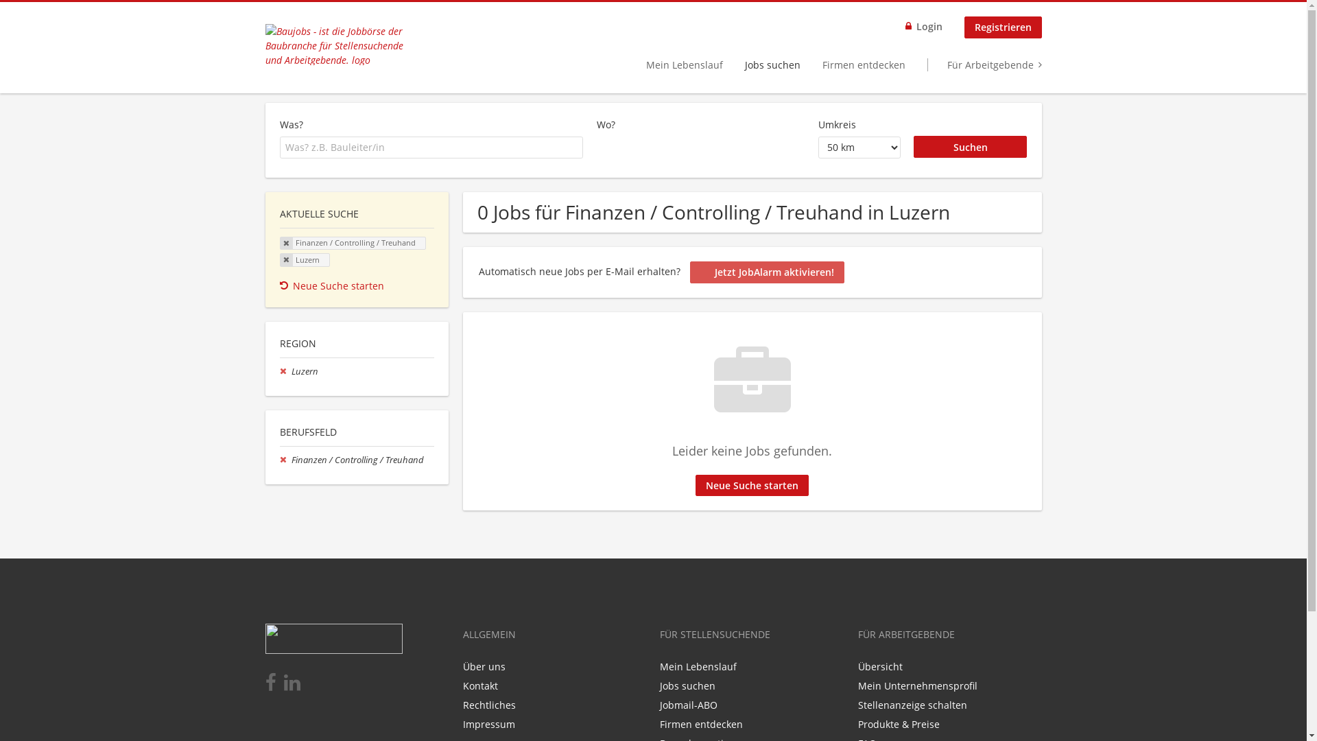 The height and width of the screenshot is (741, 1317). Describe the element at coordinates (863, 64) in the screenshot. I see `Firmen entdecken` at that location.